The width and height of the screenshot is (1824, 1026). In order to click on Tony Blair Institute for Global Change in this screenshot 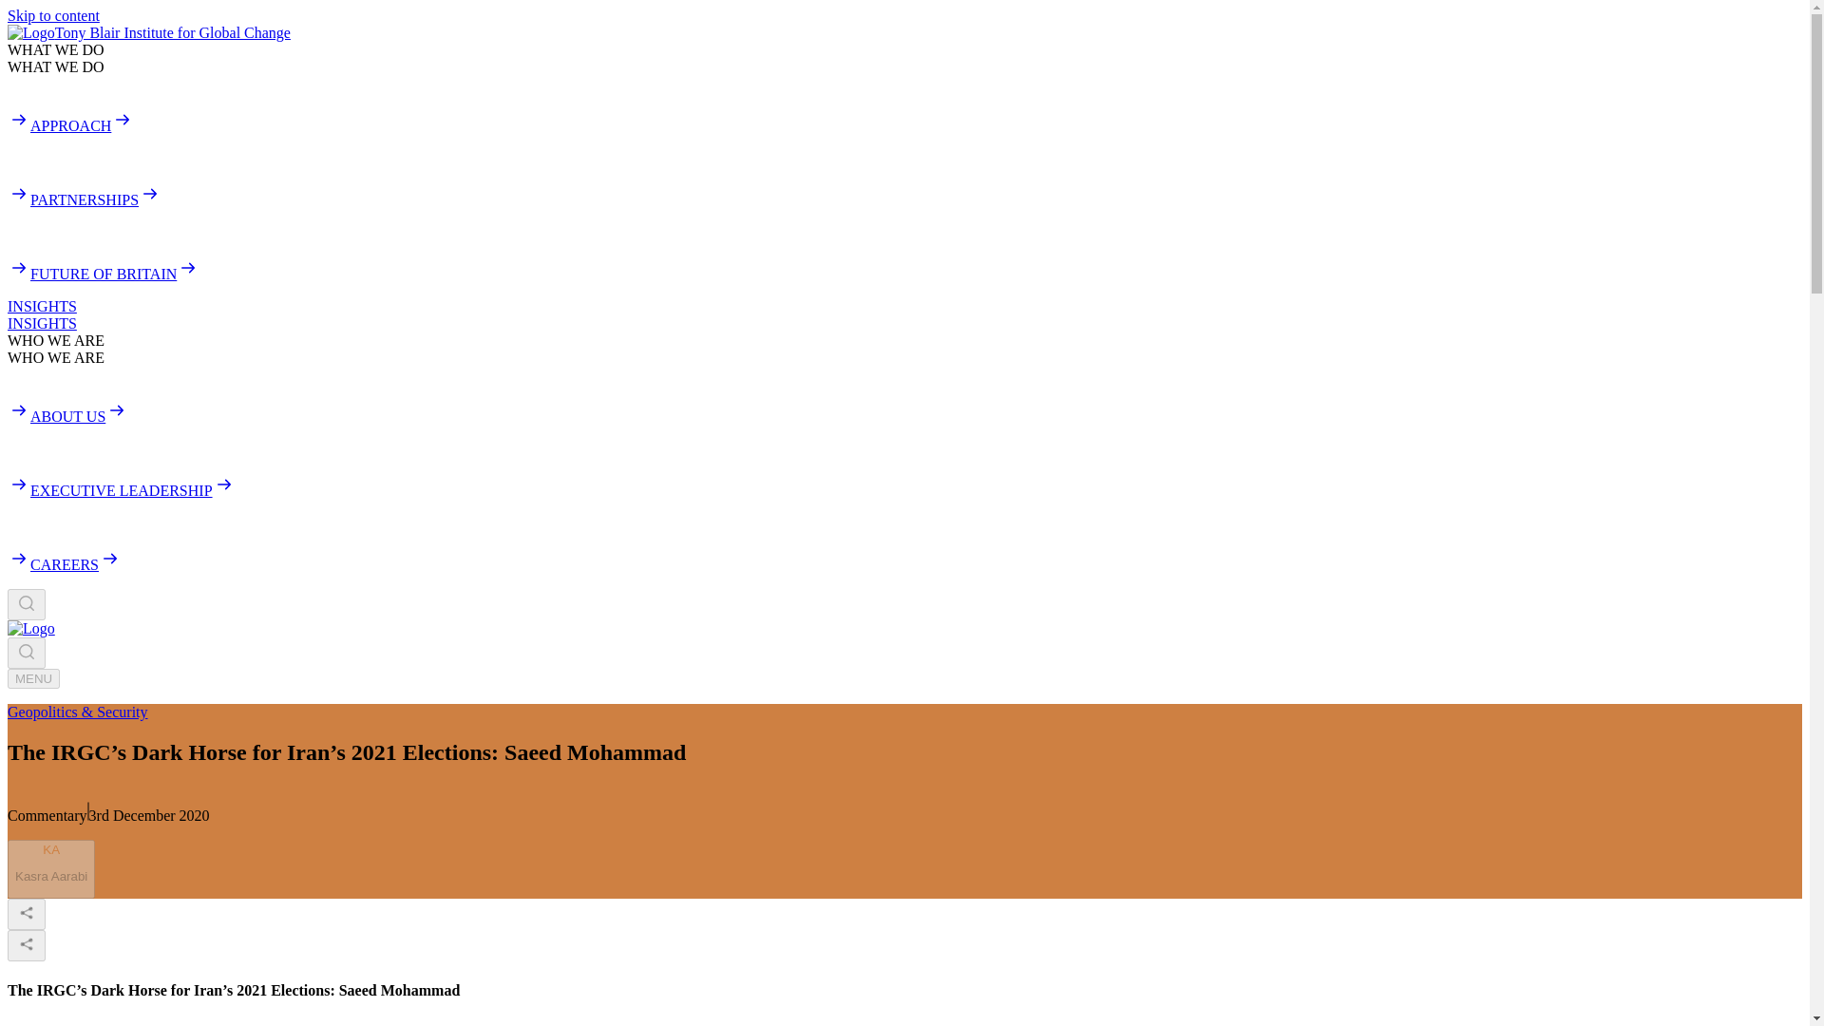, I will do `click(148, 32)`.